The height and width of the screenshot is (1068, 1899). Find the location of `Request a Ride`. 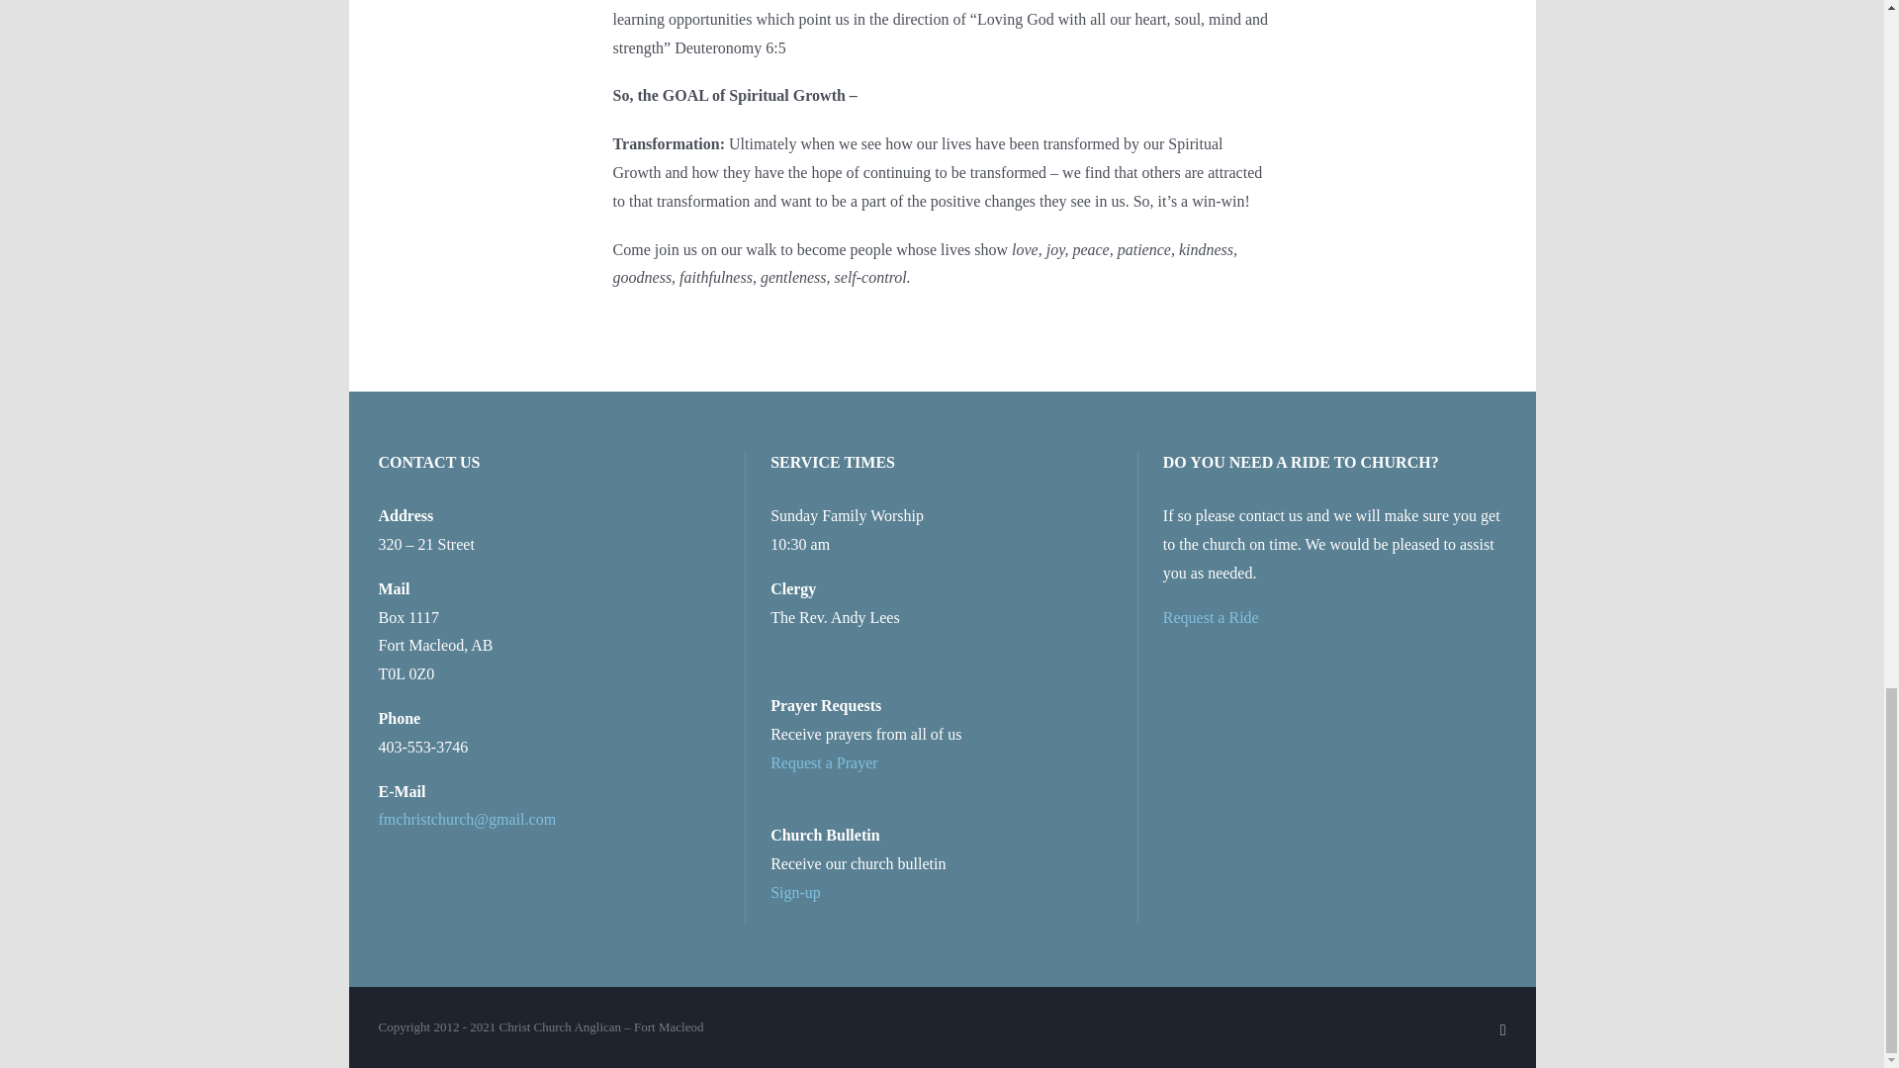

Request a Ride is located at coordinates (1211, 617).